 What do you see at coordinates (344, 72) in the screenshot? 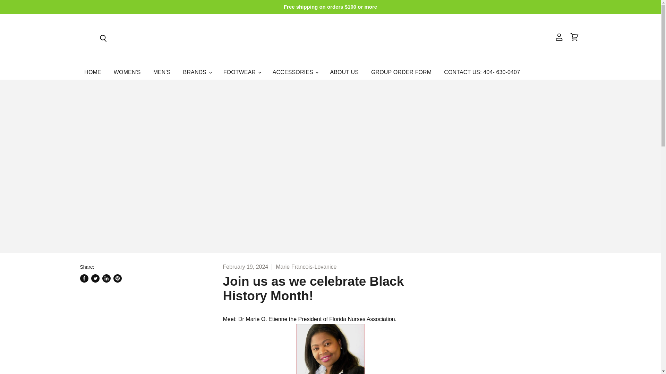
I see `ABOUT US` at bounding box center [344, 72].